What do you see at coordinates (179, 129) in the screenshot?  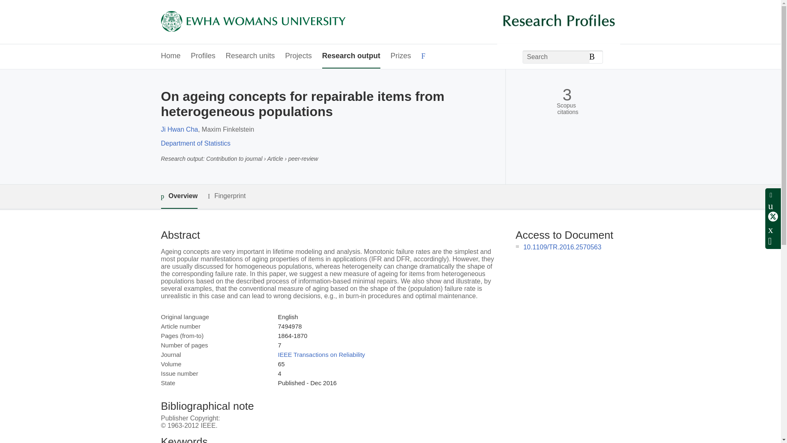 I see `Ji Hwan Cha` at bounding box center [179, 129].